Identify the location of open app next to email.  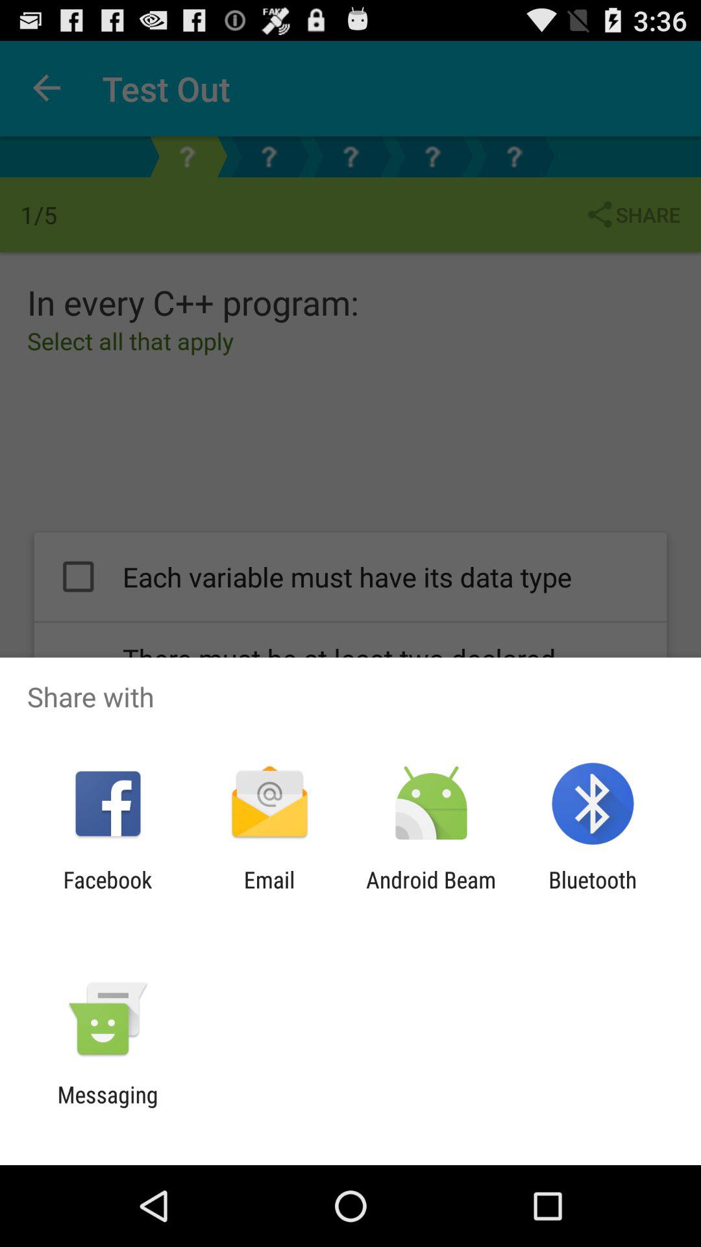
(431, 893).